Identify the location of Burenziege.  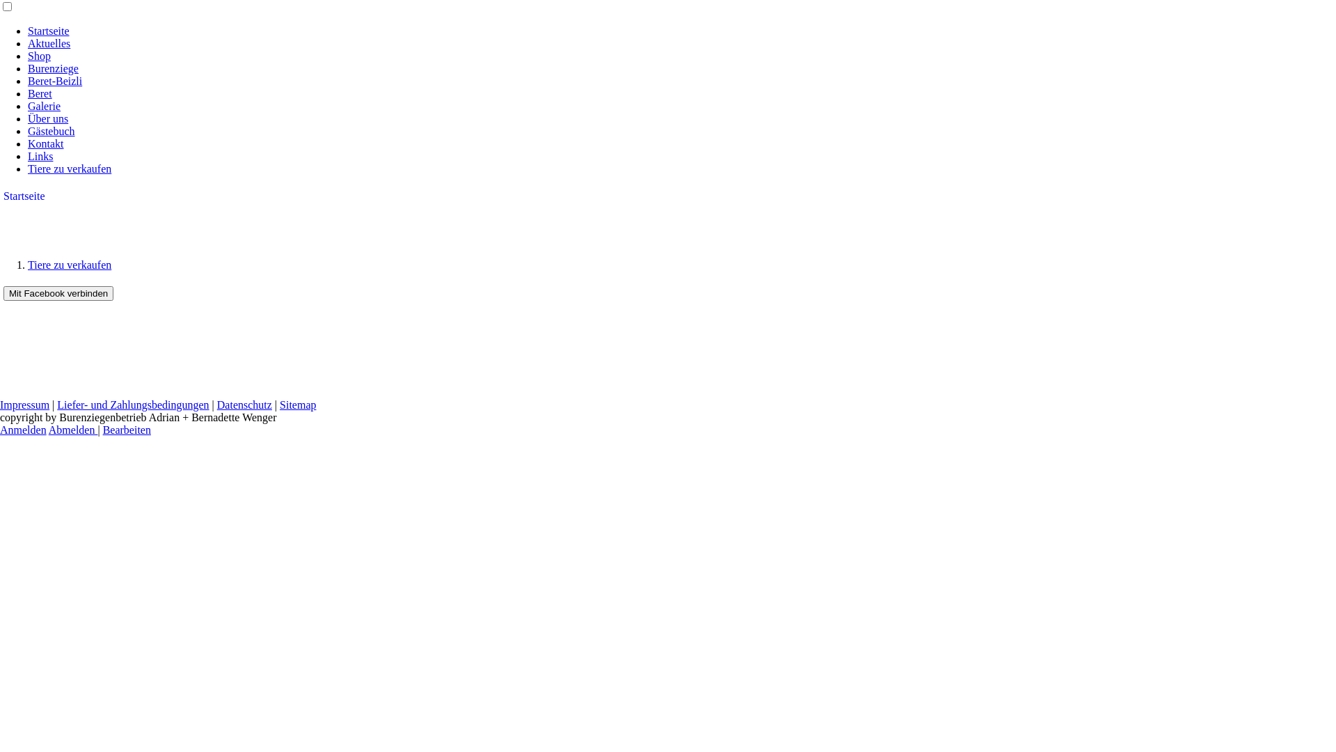
(53, 68).